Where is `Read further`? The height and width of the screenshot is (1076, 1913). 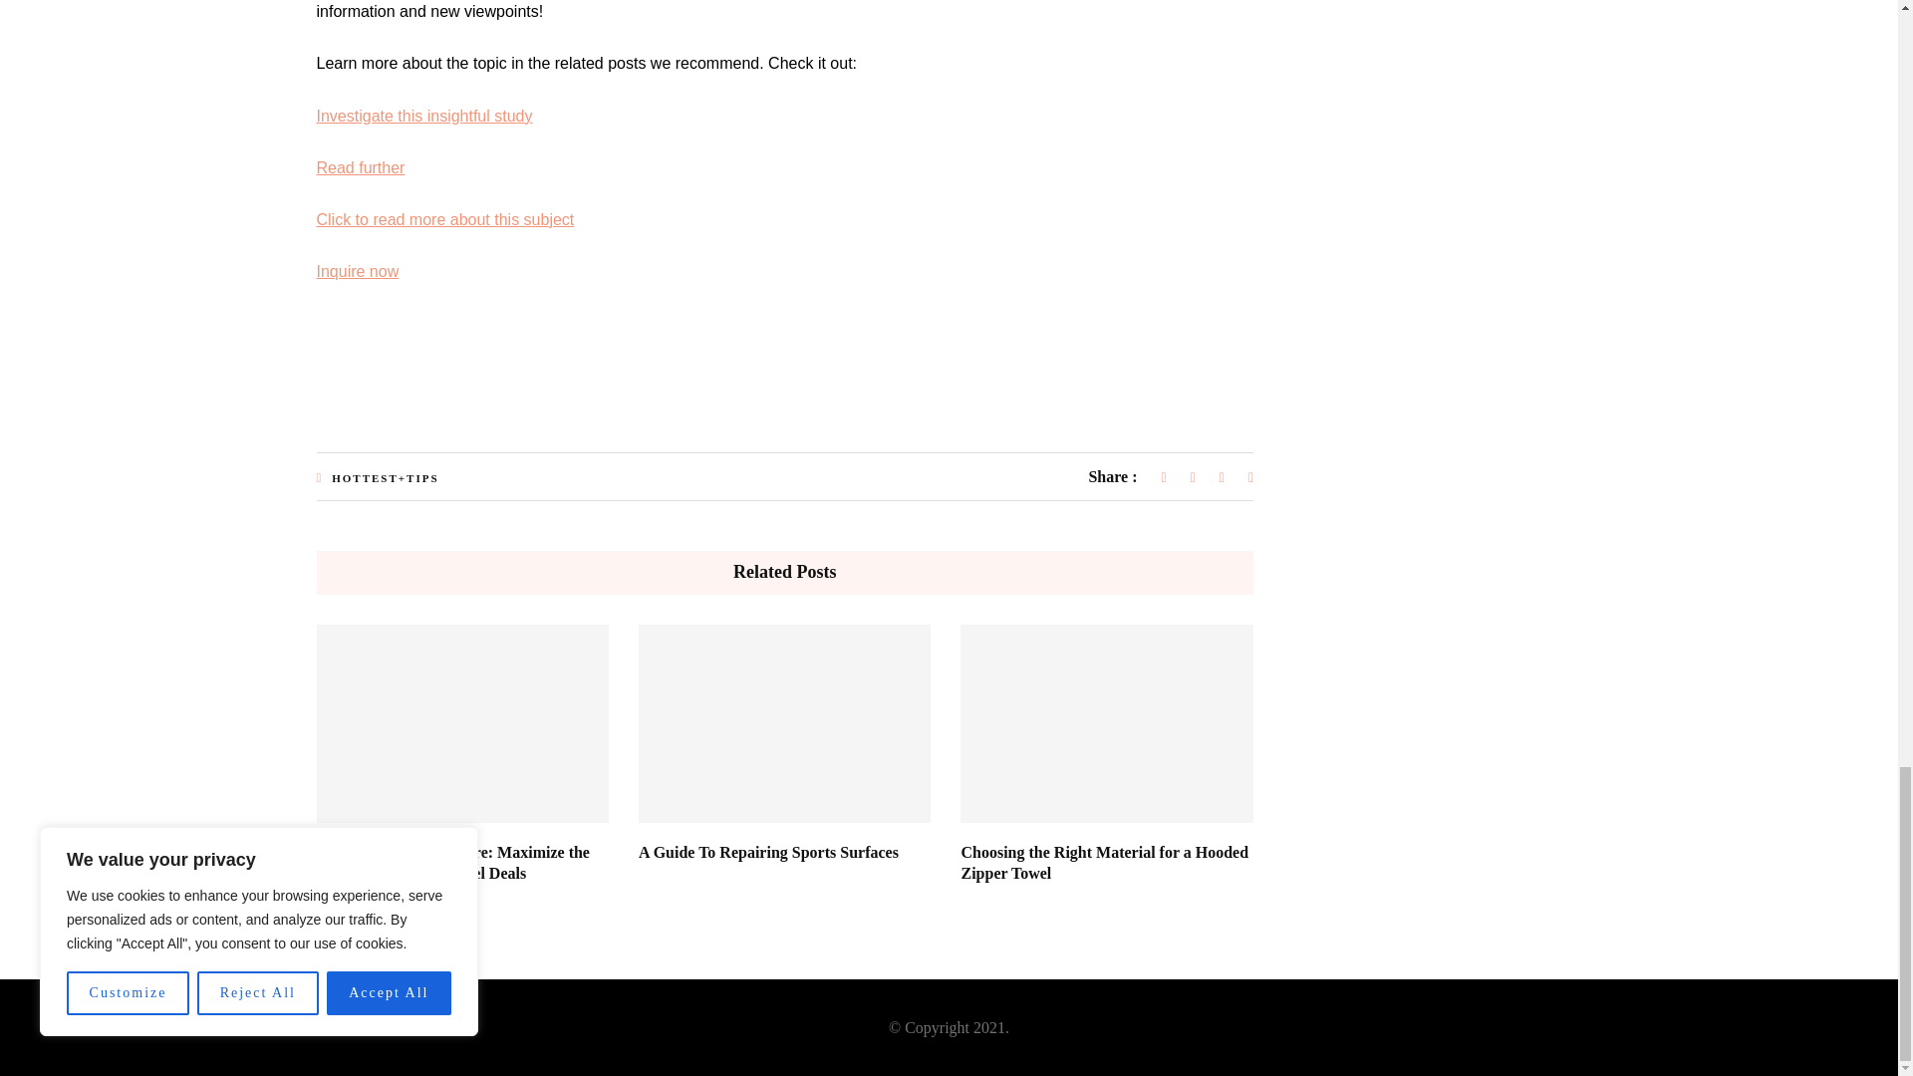 Read further is located at coordinates (361, 167).